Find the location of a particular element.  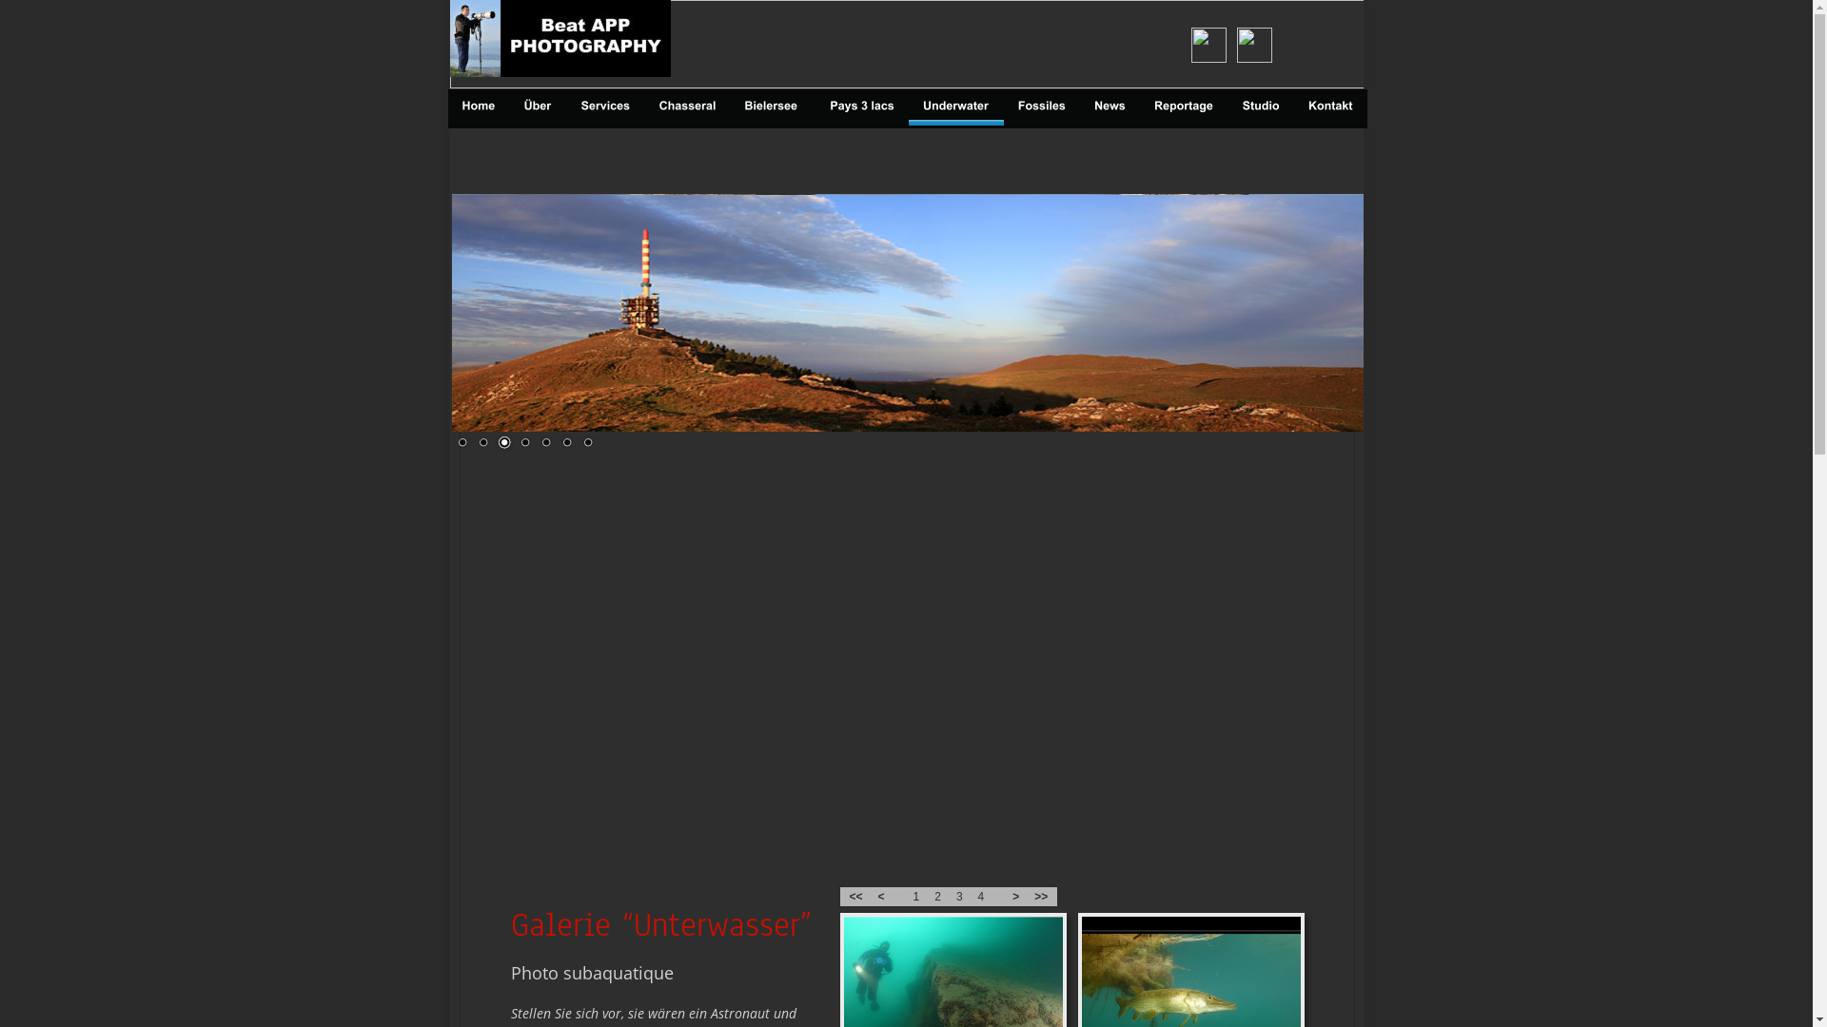

2 is located at coordinates (482, 442).